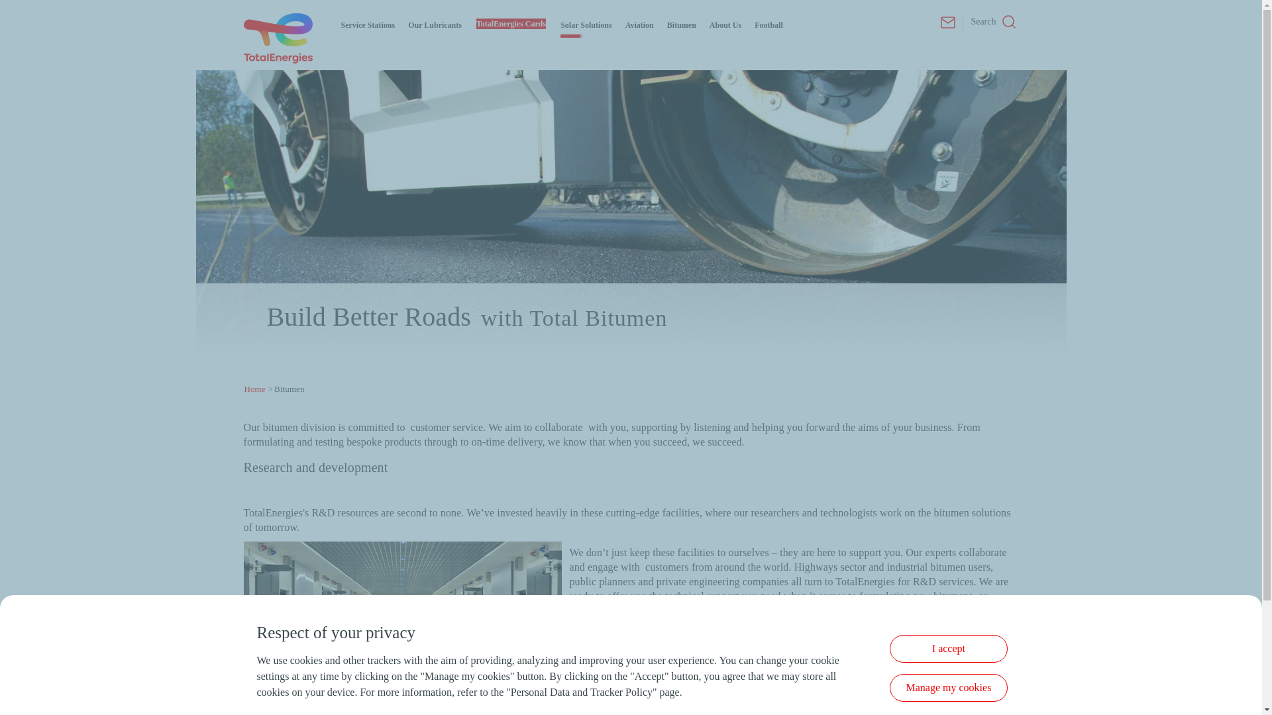  I want to click on Our Lubricants, so click(435, 25).